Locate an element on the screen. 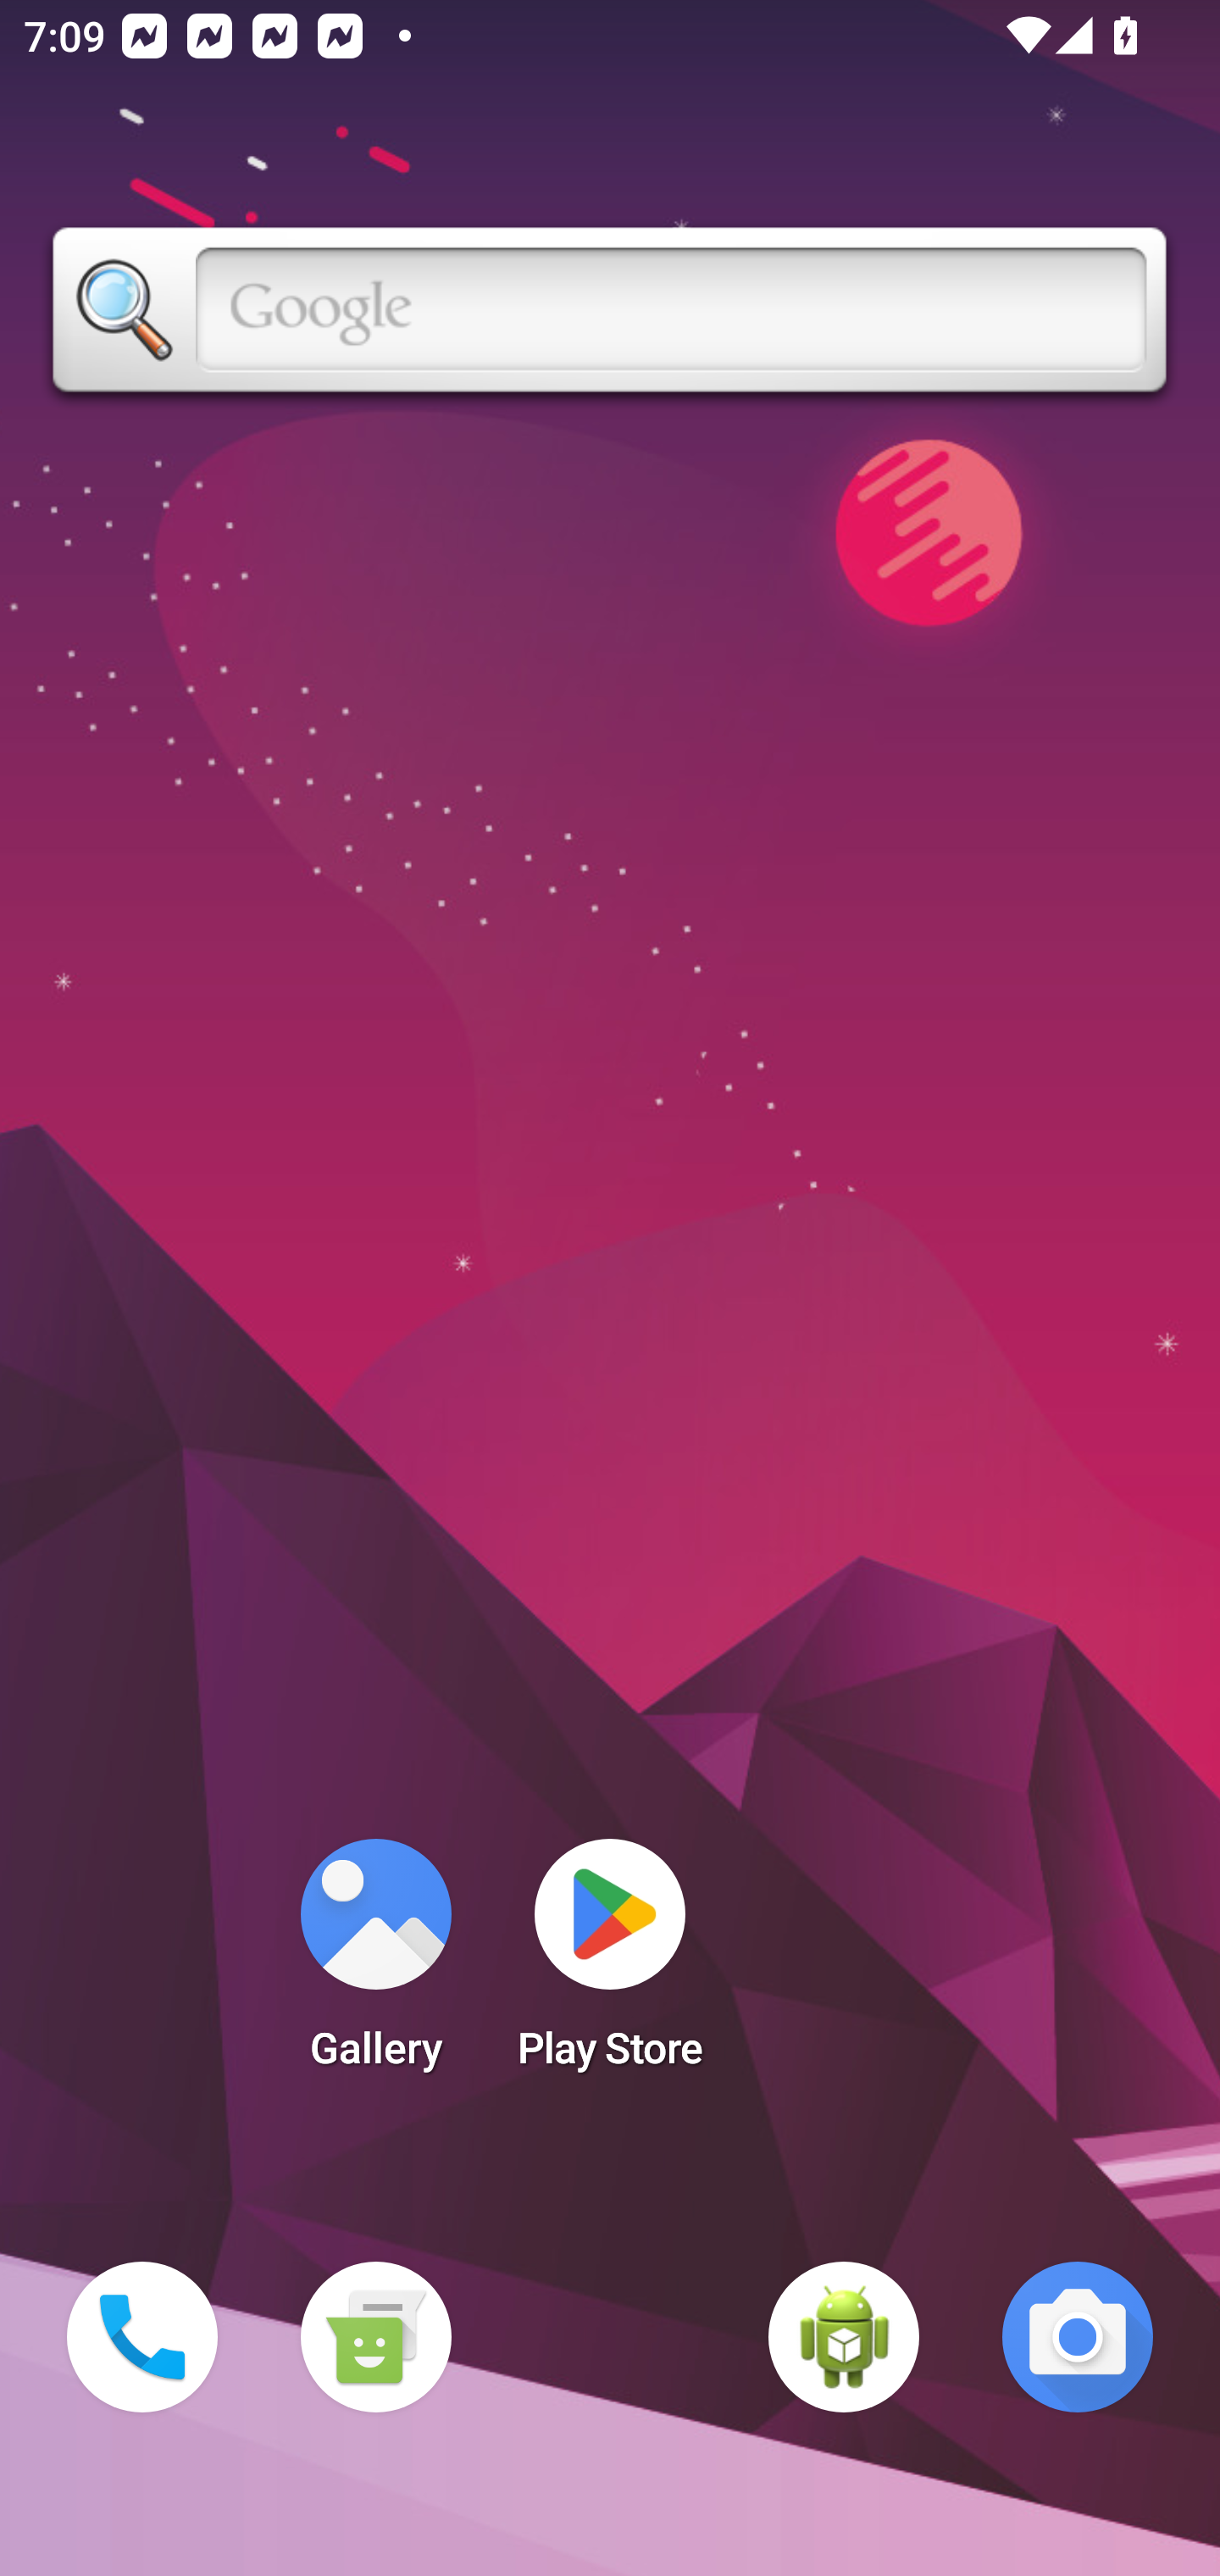 Image resolution: width=1220 pixels, height=2576 pixels. WebView Browser Tester is located at coordinates (844, 2337).